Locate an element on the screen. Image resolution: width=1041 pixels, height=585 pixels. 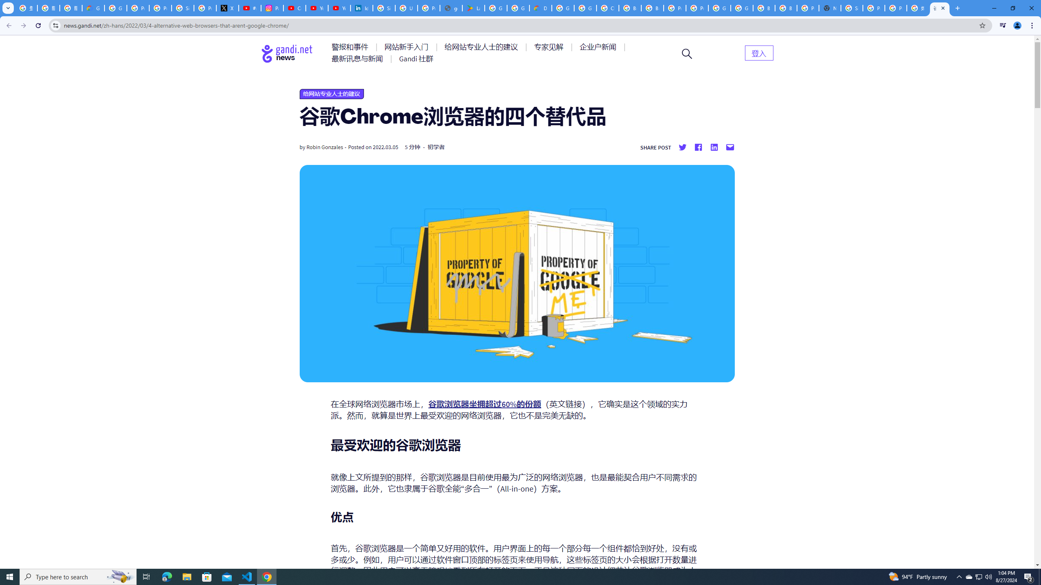
Share by mail is located at coordinates (730, 147).